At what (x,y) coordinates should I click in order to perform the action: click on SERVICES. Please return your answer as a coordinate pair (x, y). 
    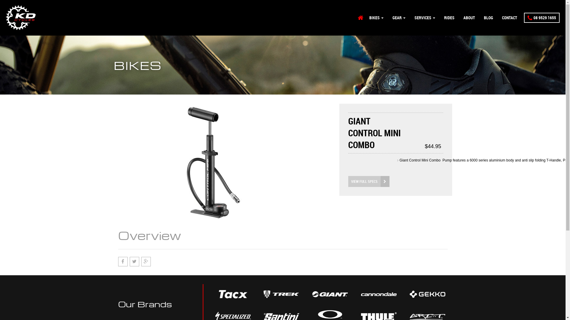
    Looking at the image, I should click on (425, 18).